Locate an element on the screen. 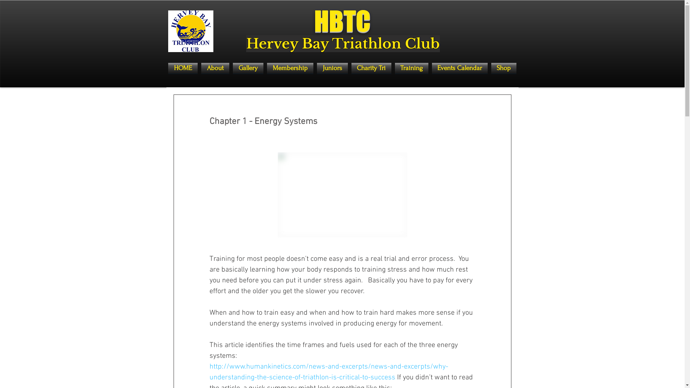 The image size is (690, 388). Charity Tri is located at coordinates (371, 68).